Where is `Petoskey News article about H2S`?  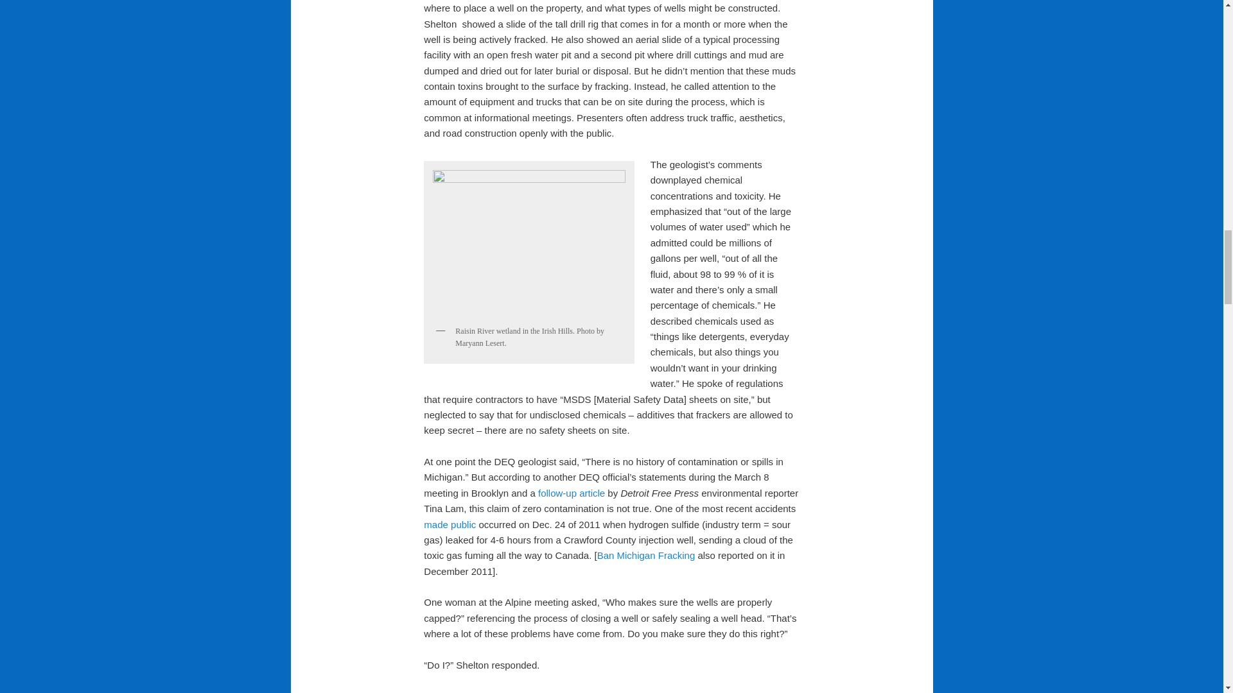 Petoskey News article about H2S is located at coordinates (450, 524).